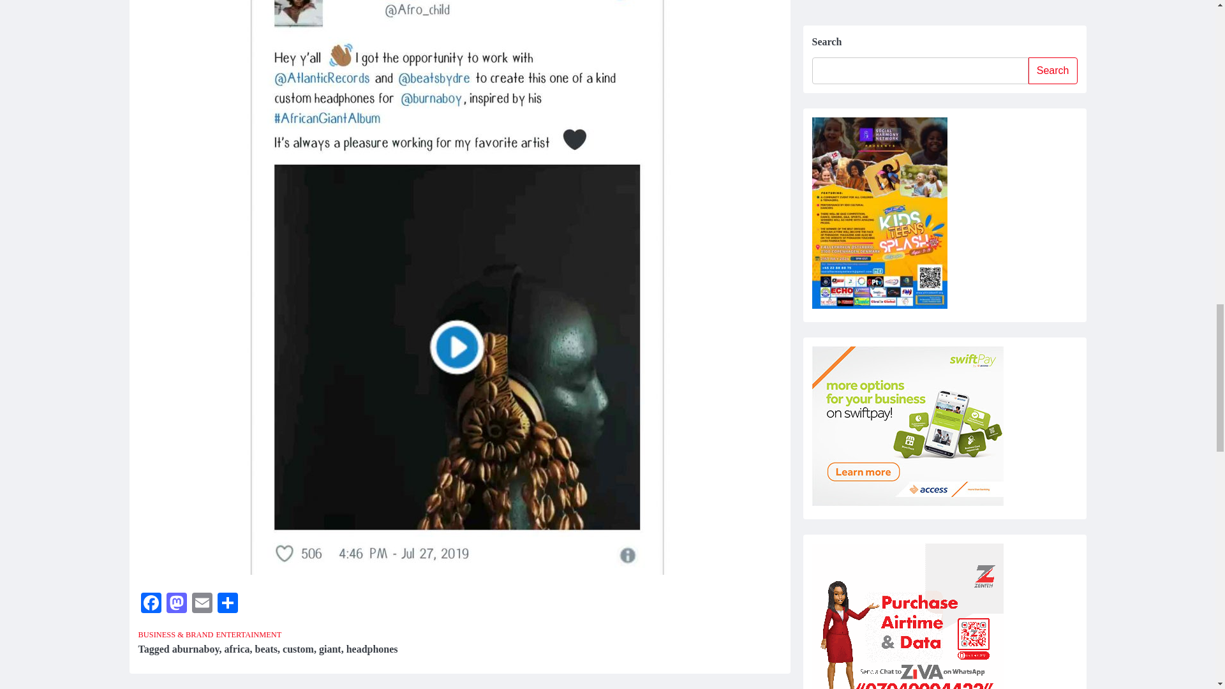 The height and width of the screenshot is (689, 1225). What do you see at coordinates (237, 649) in the screenshot?
I see `africa` at bounding box center [237, 649].